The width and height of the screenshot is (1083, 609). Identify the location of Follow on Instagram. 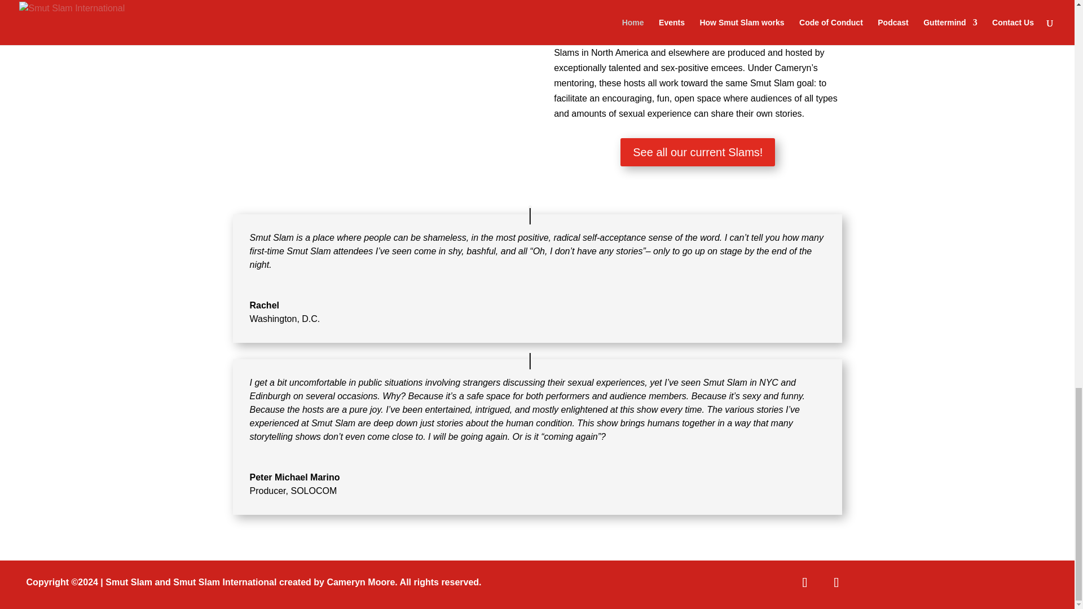
(837, 582).